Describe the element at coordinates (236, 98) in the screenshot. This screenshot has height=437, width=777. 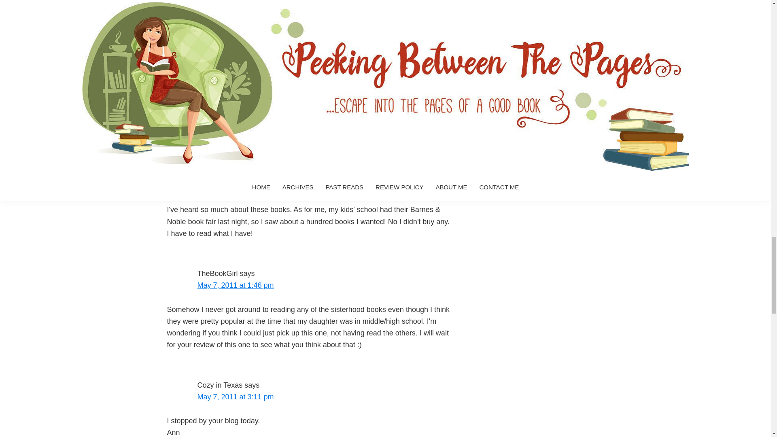
I see `May 6, 2011 at 4:09 pm` at that location.